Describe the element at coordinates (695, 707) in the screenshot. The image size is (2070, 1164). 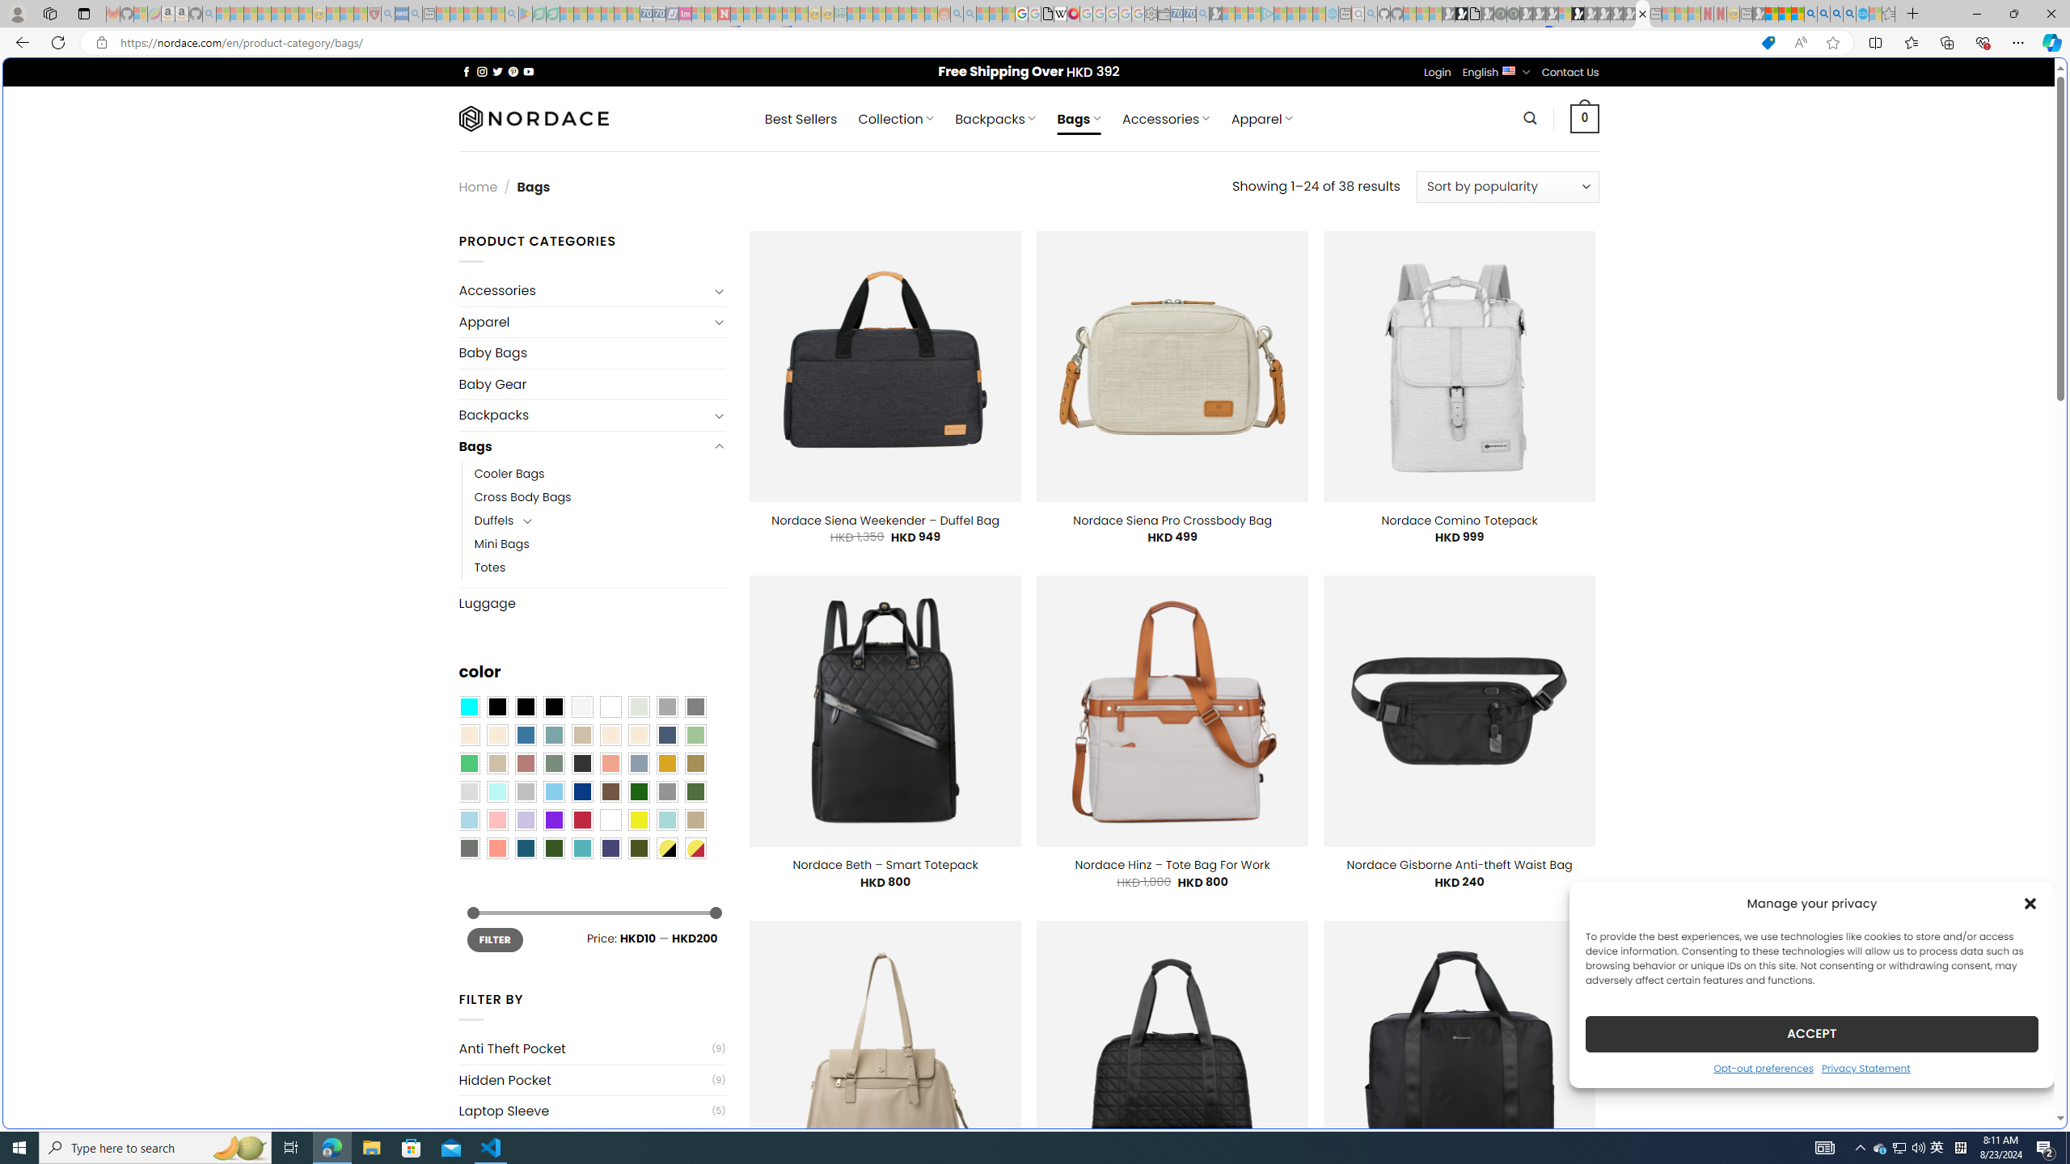
I see `All Gray` at that location.